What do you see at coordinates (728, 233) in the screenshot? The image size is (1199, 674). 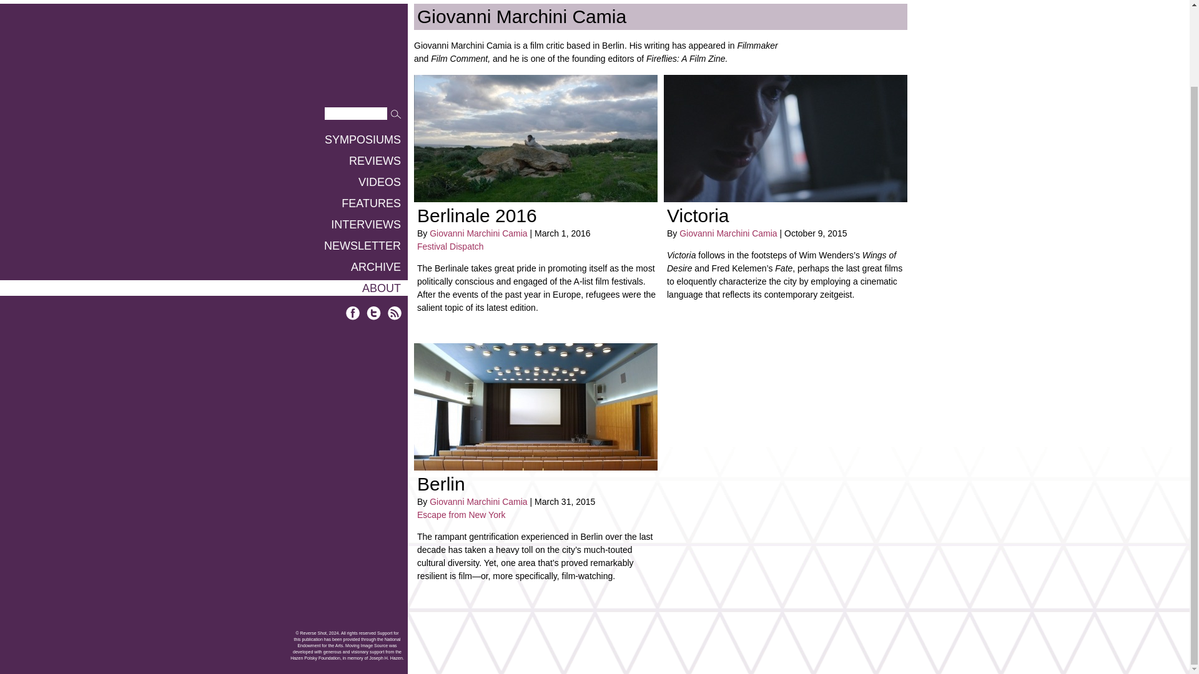 I see `Giovanni Marchini Camia` at bounding box center [728, 233].